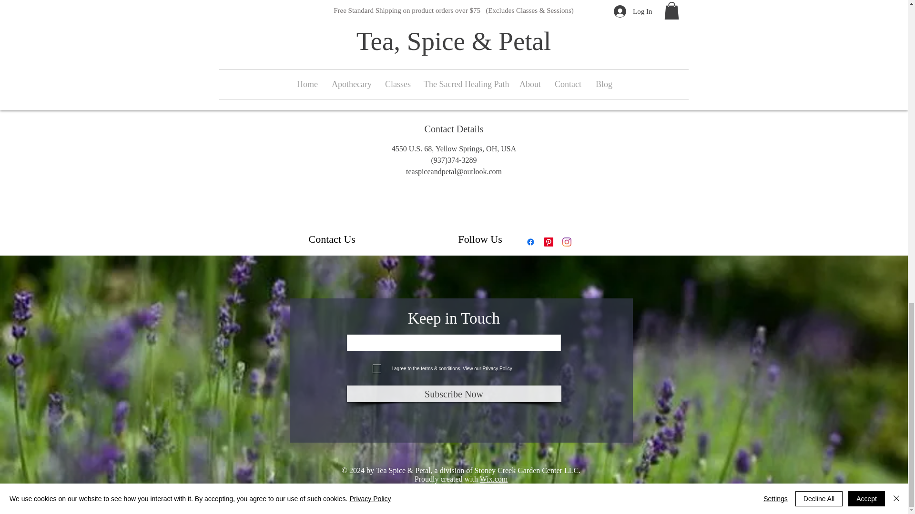 The image size is (915, 514). I want to click on Contact Us, so click(332, 239).